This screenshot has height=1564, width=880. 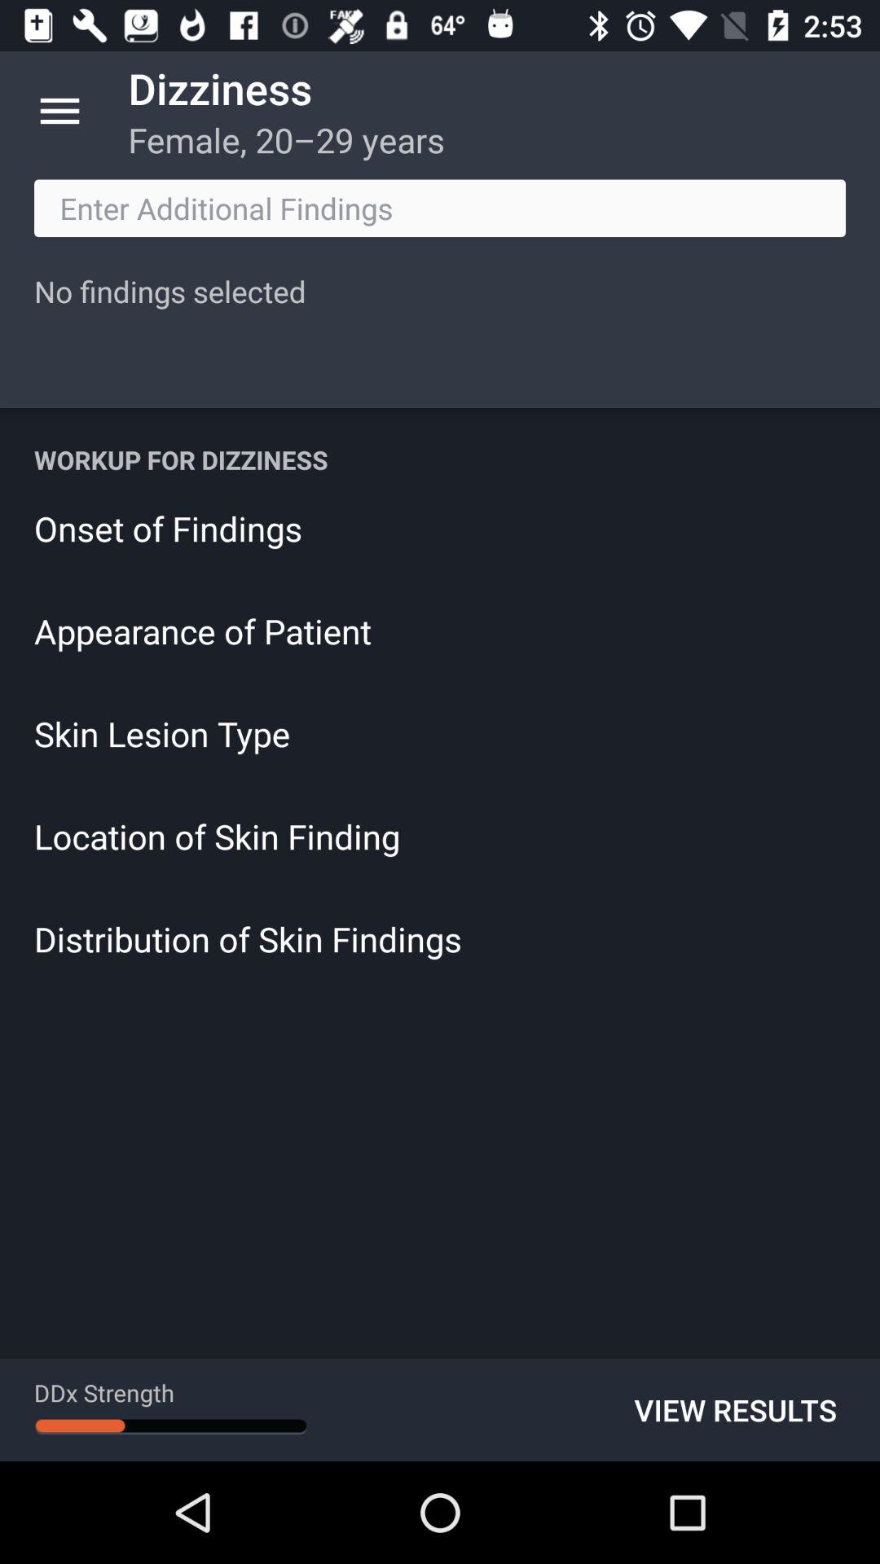 I want to click on flip until the skin lesion type, so click(x=440, y=733).